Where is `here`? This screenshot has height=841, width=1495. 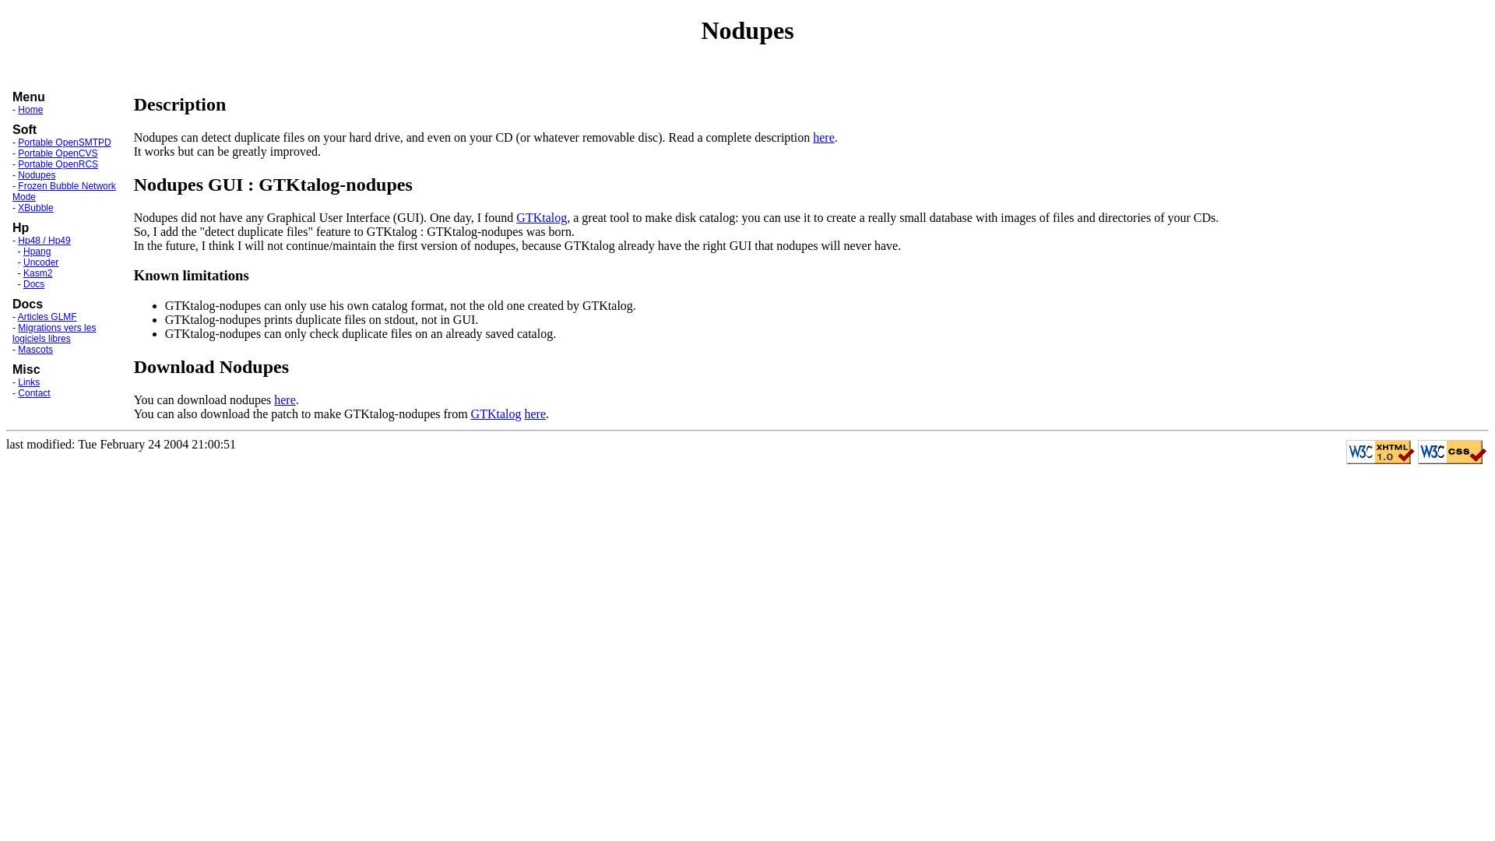
here is located at coordinates (824, 137).